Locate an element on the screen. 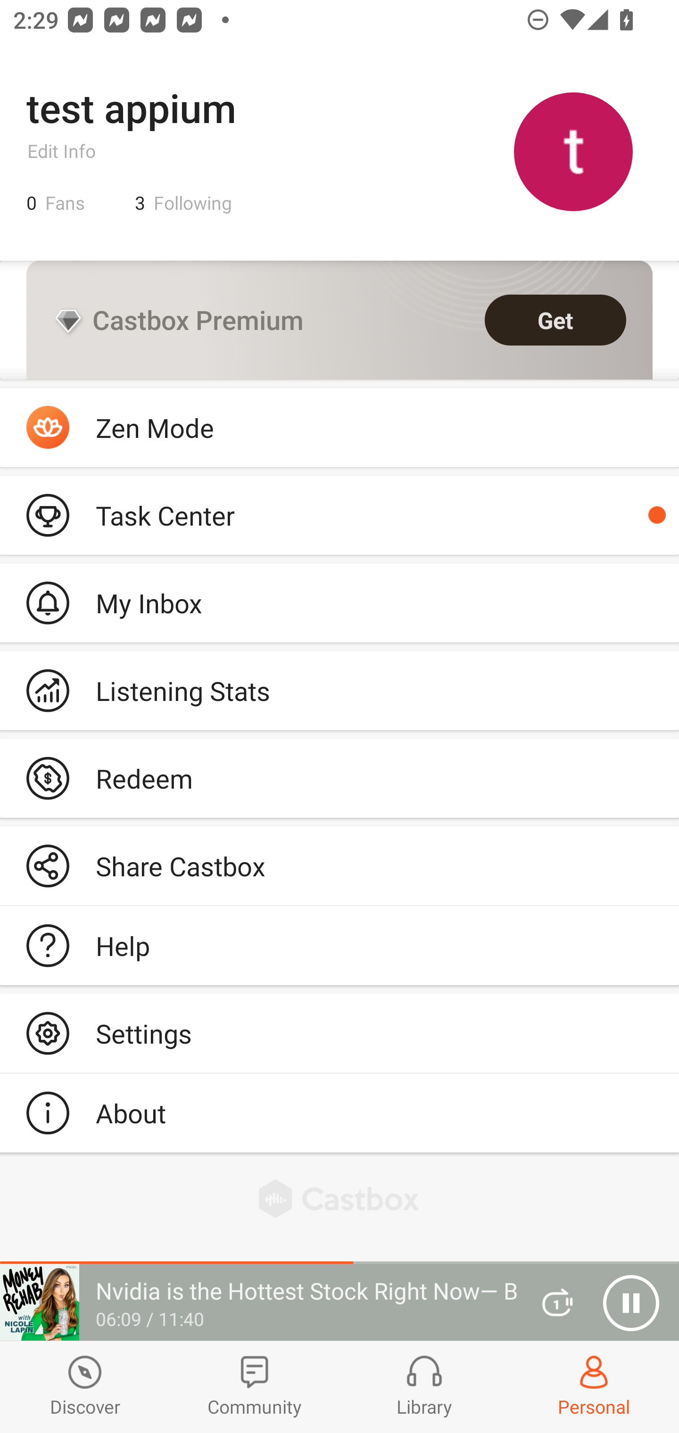 Image resolution: width=679 pixels, height=1433 pixels.  Help is located at coordinates (339, 946).